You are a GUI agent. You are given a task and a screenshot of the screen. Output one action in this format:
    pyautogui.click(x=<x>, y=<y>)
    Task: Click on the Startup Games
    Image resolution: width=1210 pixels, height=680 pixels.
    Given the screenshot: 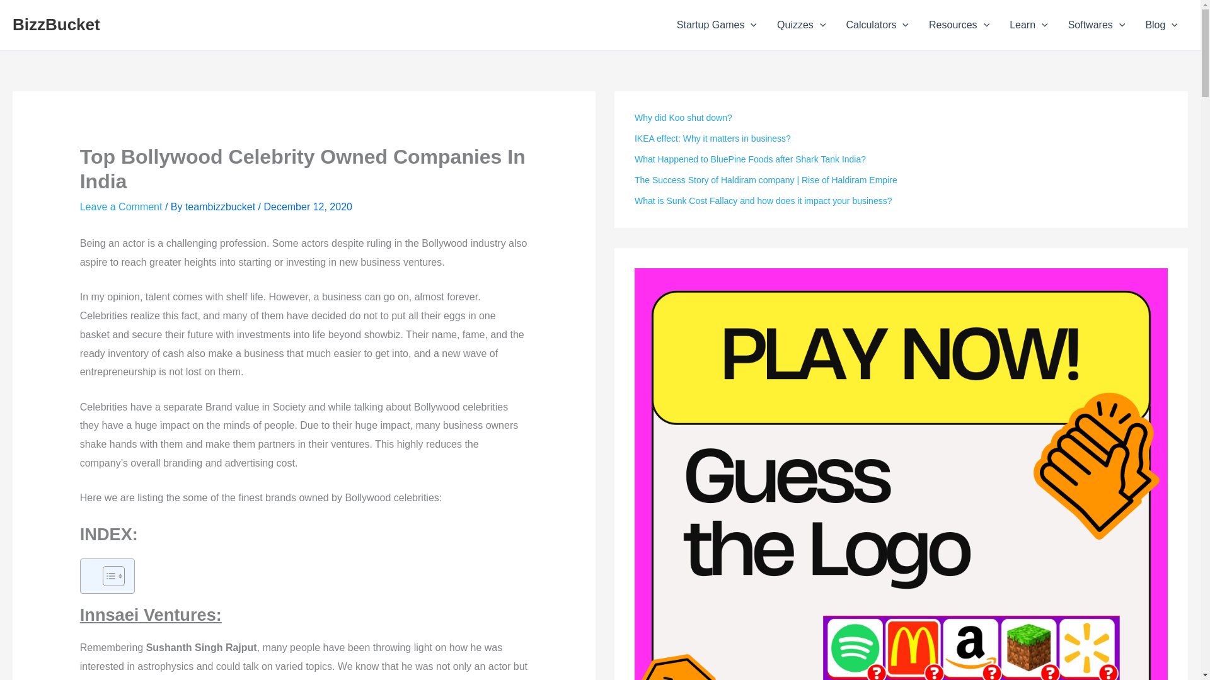 What is the action you would take?
    pyautogui.click(x=717, y=25)
    